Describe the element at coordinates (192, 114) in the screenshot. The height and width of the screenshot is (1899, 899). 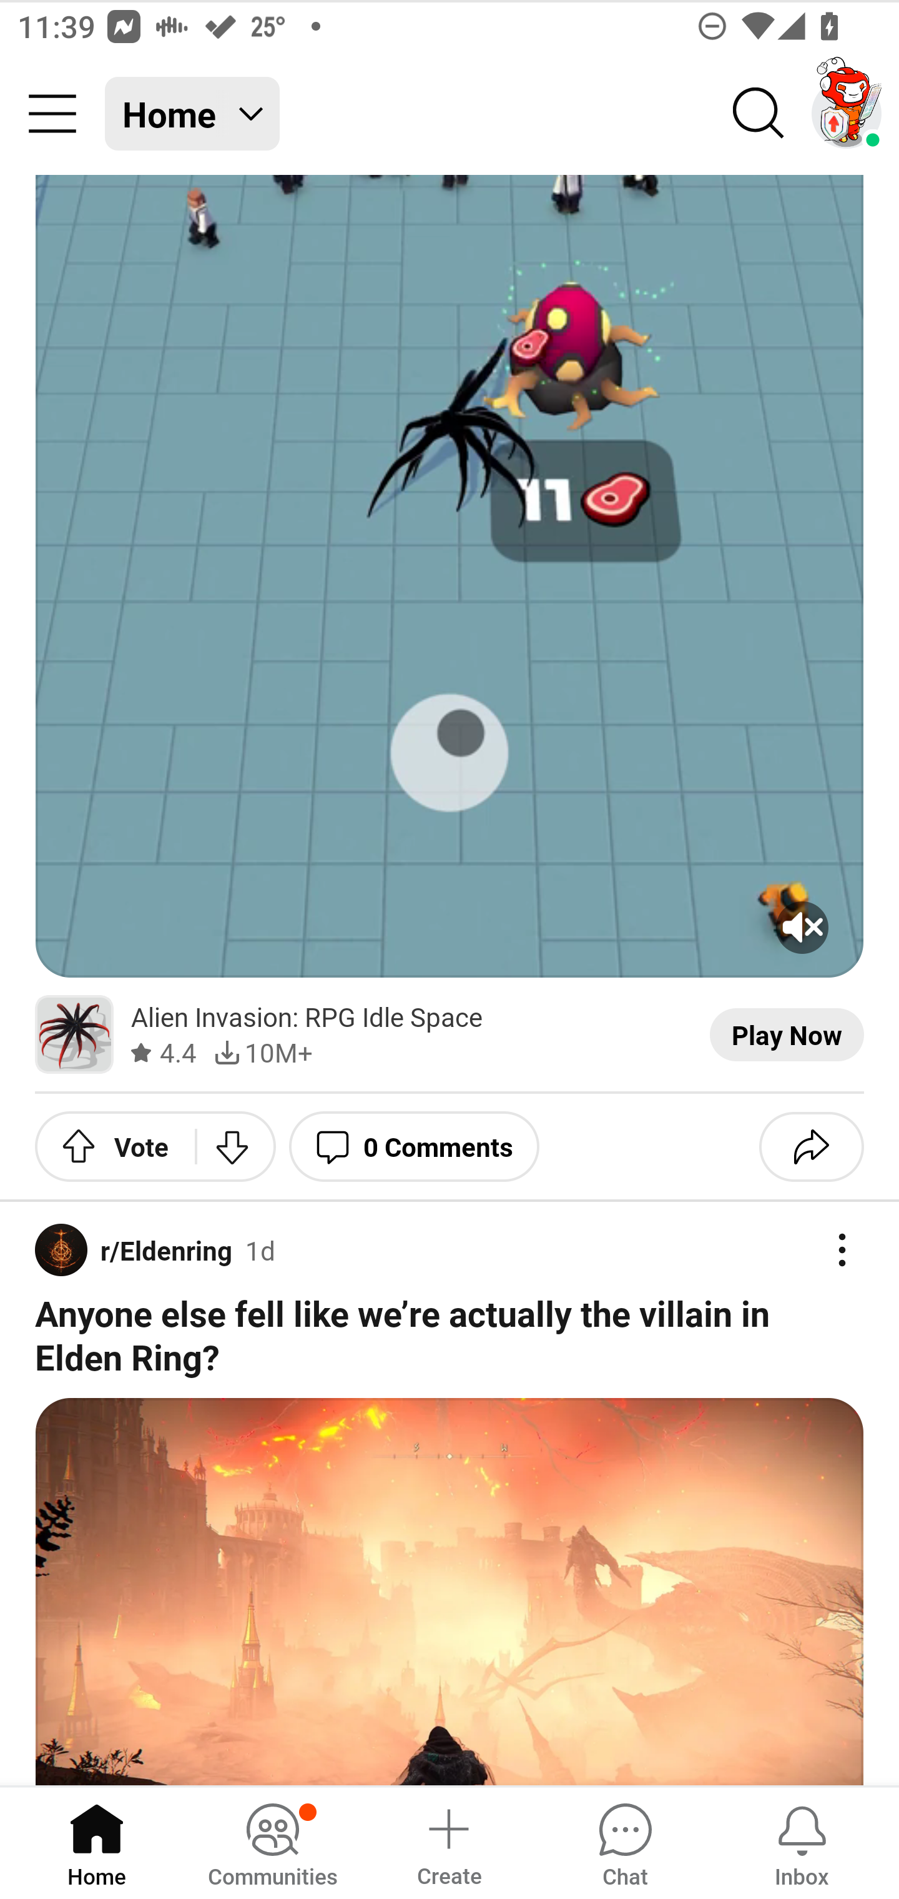
I see `Home Home feed` at that location.